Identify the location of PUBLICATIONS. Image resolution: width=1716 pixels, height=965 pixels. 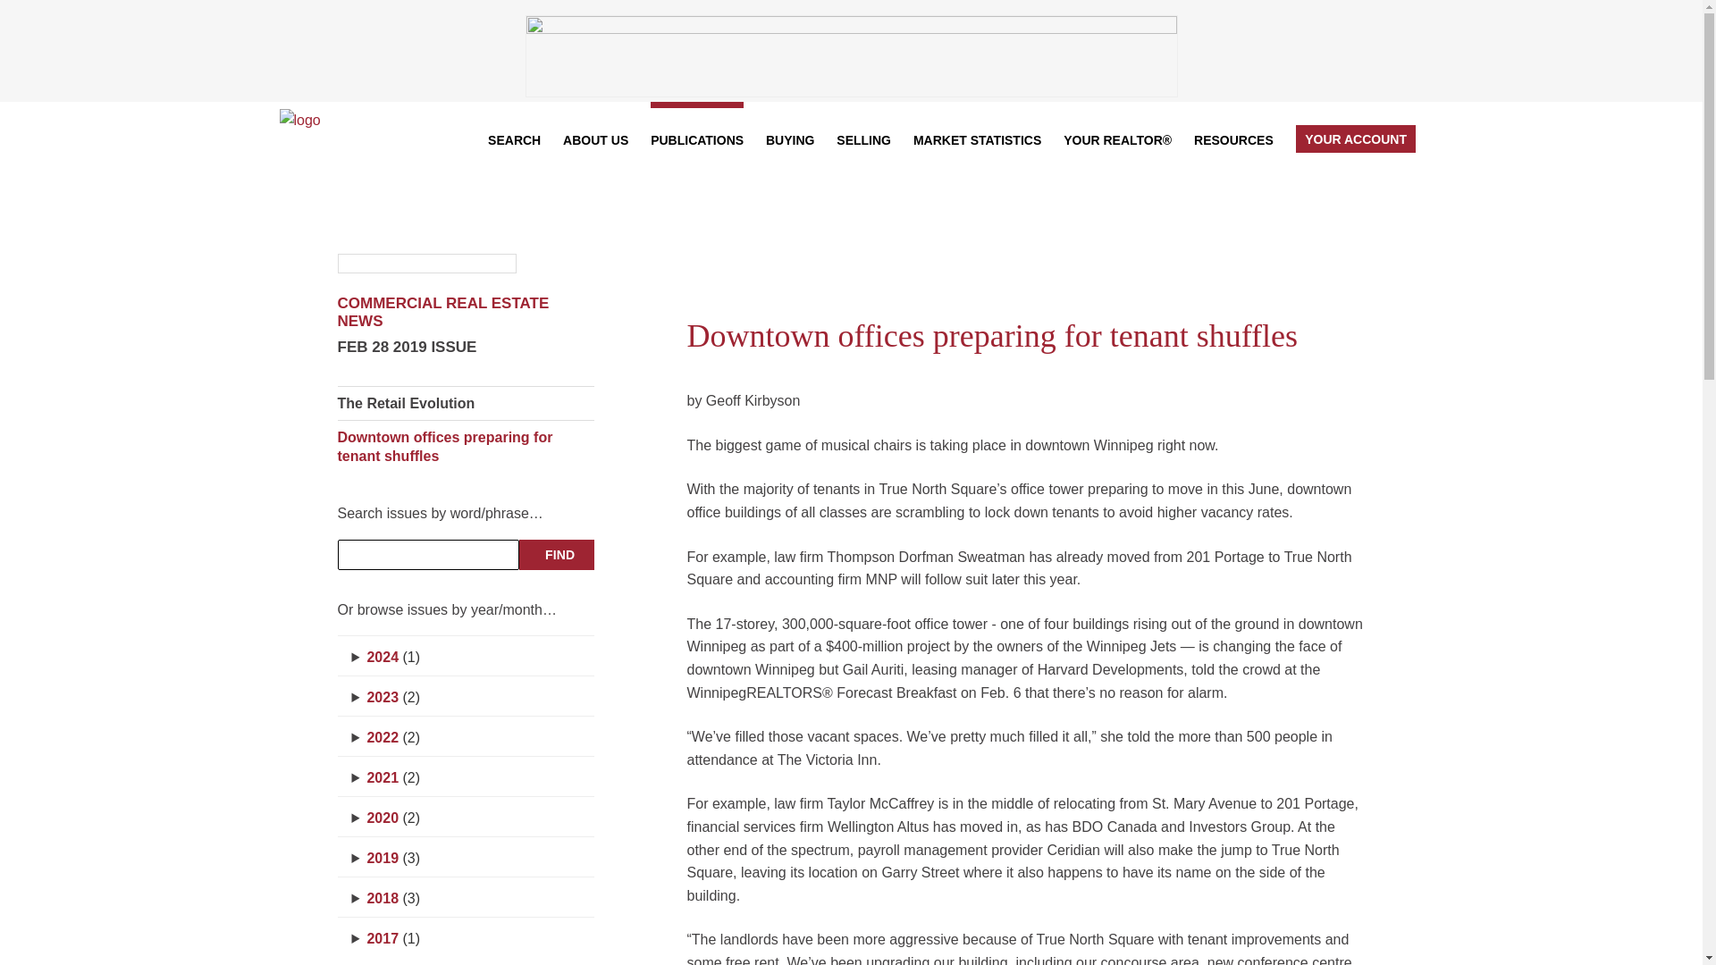
(696, 138).